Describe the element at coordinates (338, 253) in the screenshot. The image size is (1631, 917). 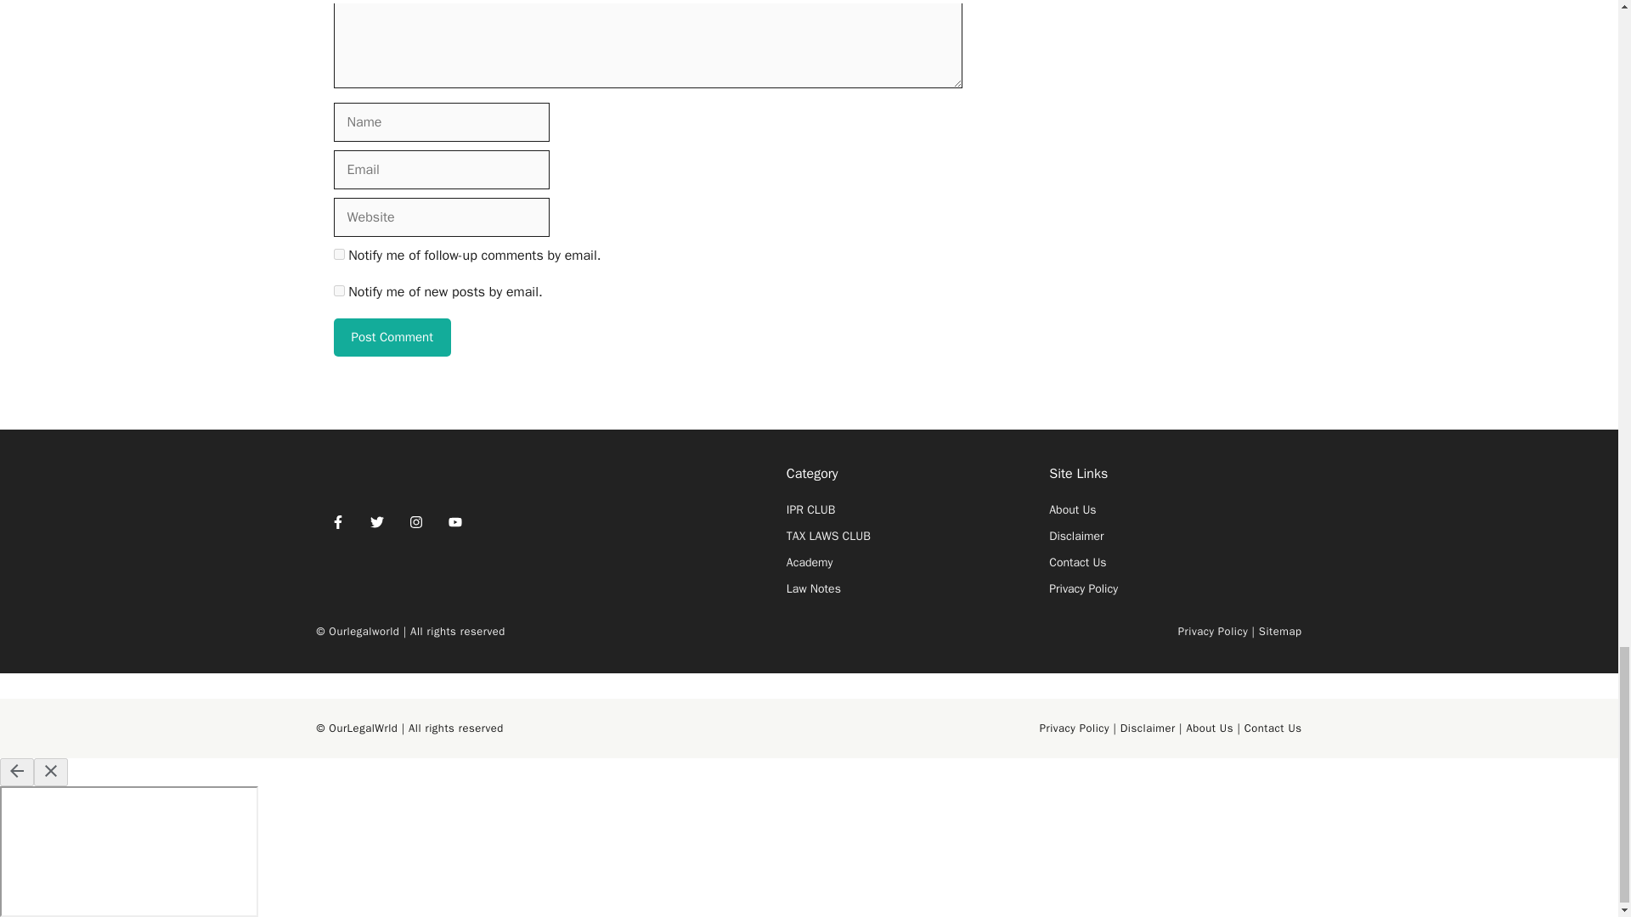
I see `subscribe` at that location.